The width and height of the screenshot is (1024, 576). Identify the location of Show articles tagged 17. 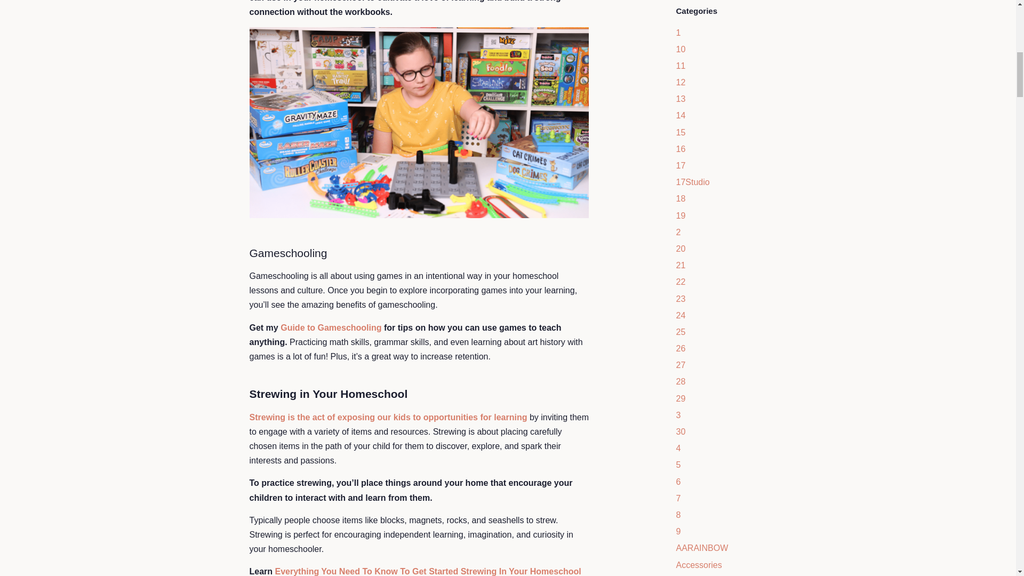
(681, 165).